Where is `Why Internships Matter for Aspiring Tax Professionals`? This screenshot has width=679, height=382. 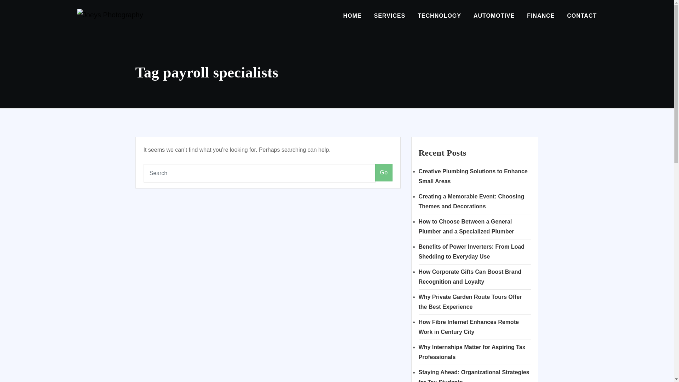 Why Internships Matter for Aspiring Tax Professionals is located at coordinates (472, 352).